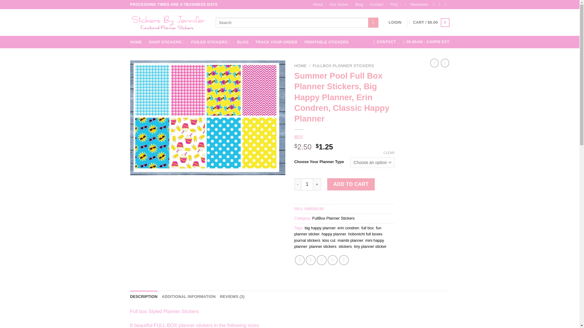 The image size is (584, 328). I want to click on Sign up for Newsletter, so click(416, 5).